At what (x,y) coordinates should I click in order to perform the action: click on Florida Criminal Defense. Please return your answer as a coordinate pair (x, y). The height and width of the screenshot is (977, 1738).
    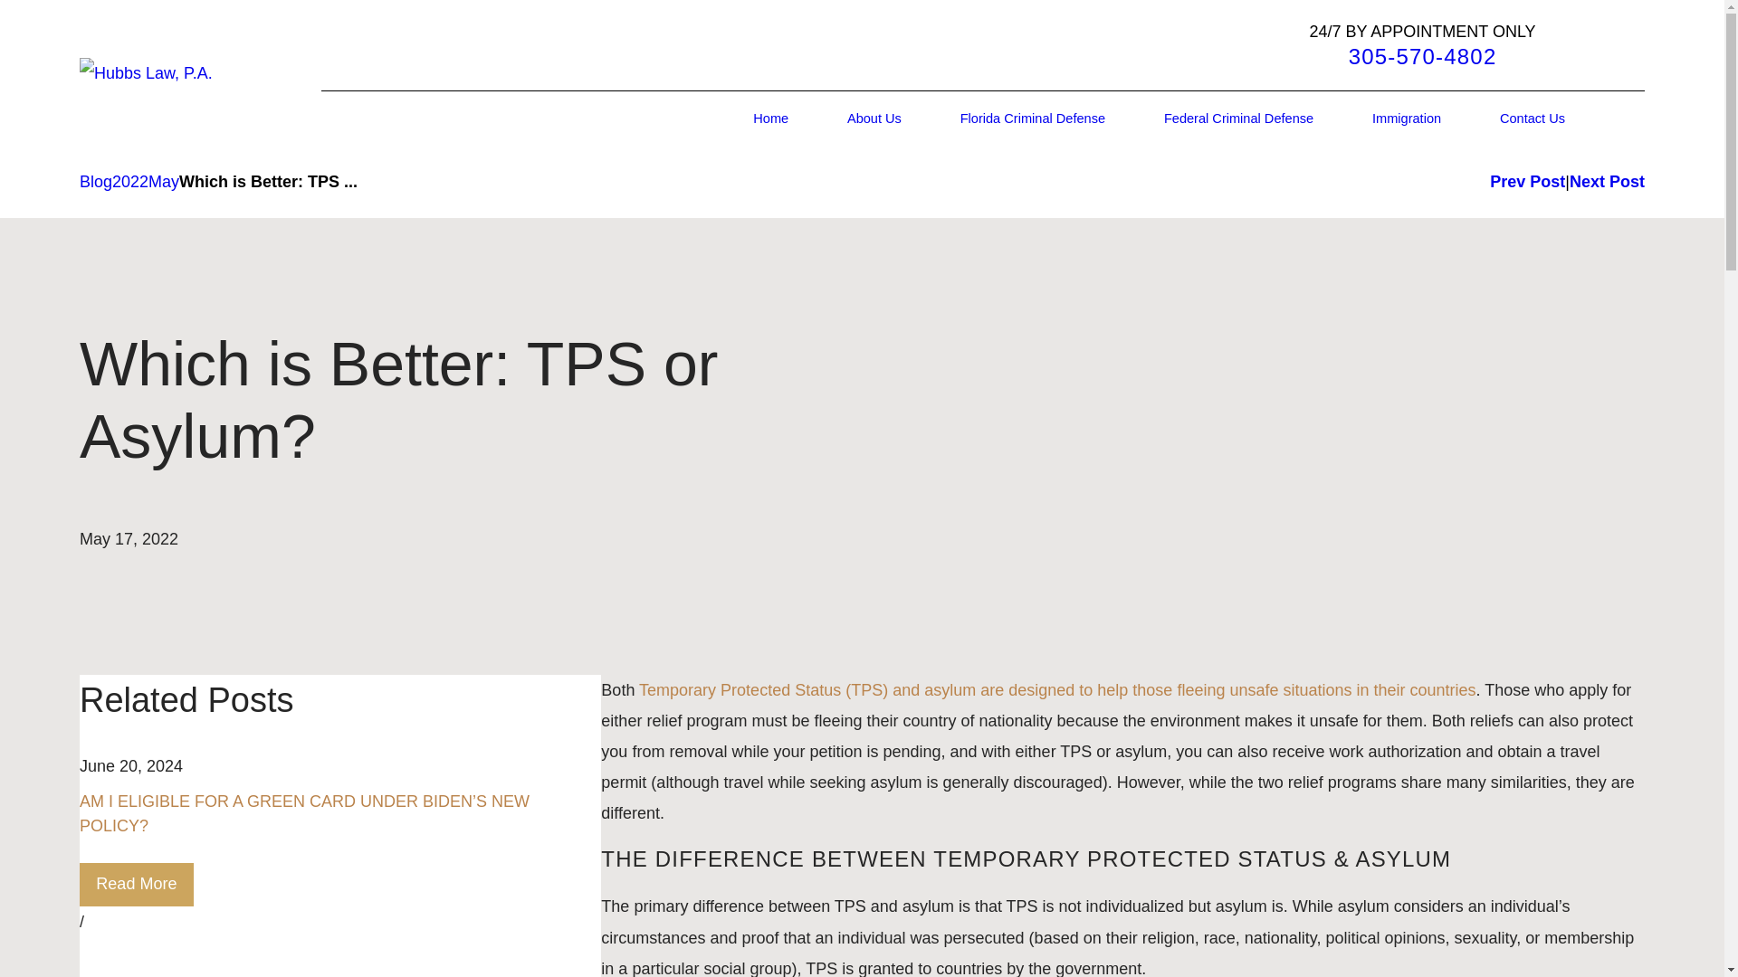
    Looking at the image, I should click on (1033, 119).